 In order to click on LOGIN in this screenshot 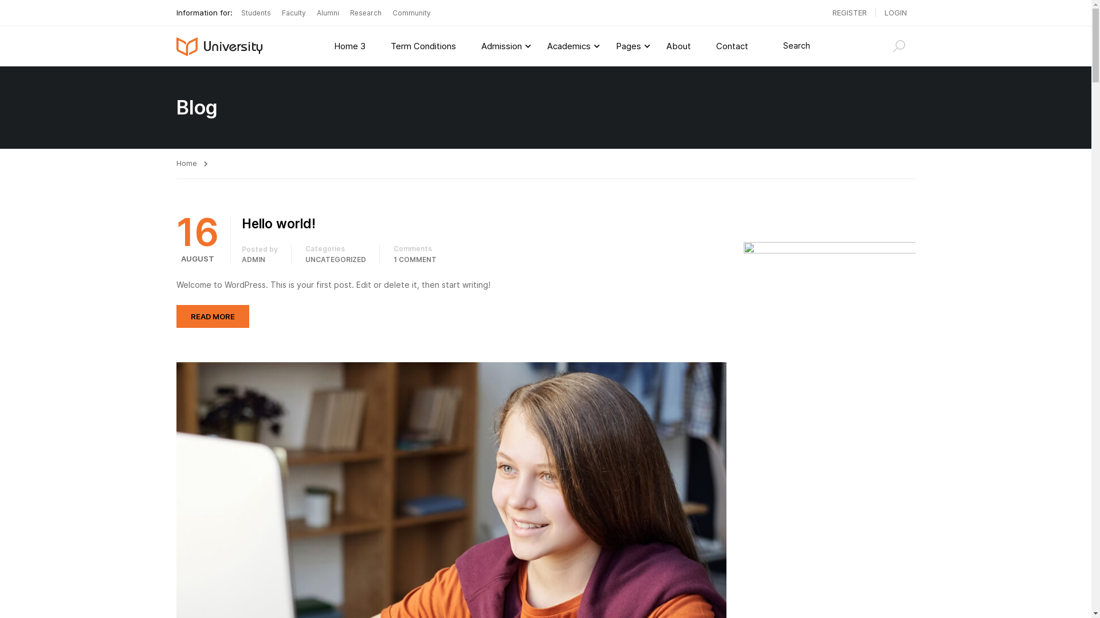, I will do `click(895, 13)`.